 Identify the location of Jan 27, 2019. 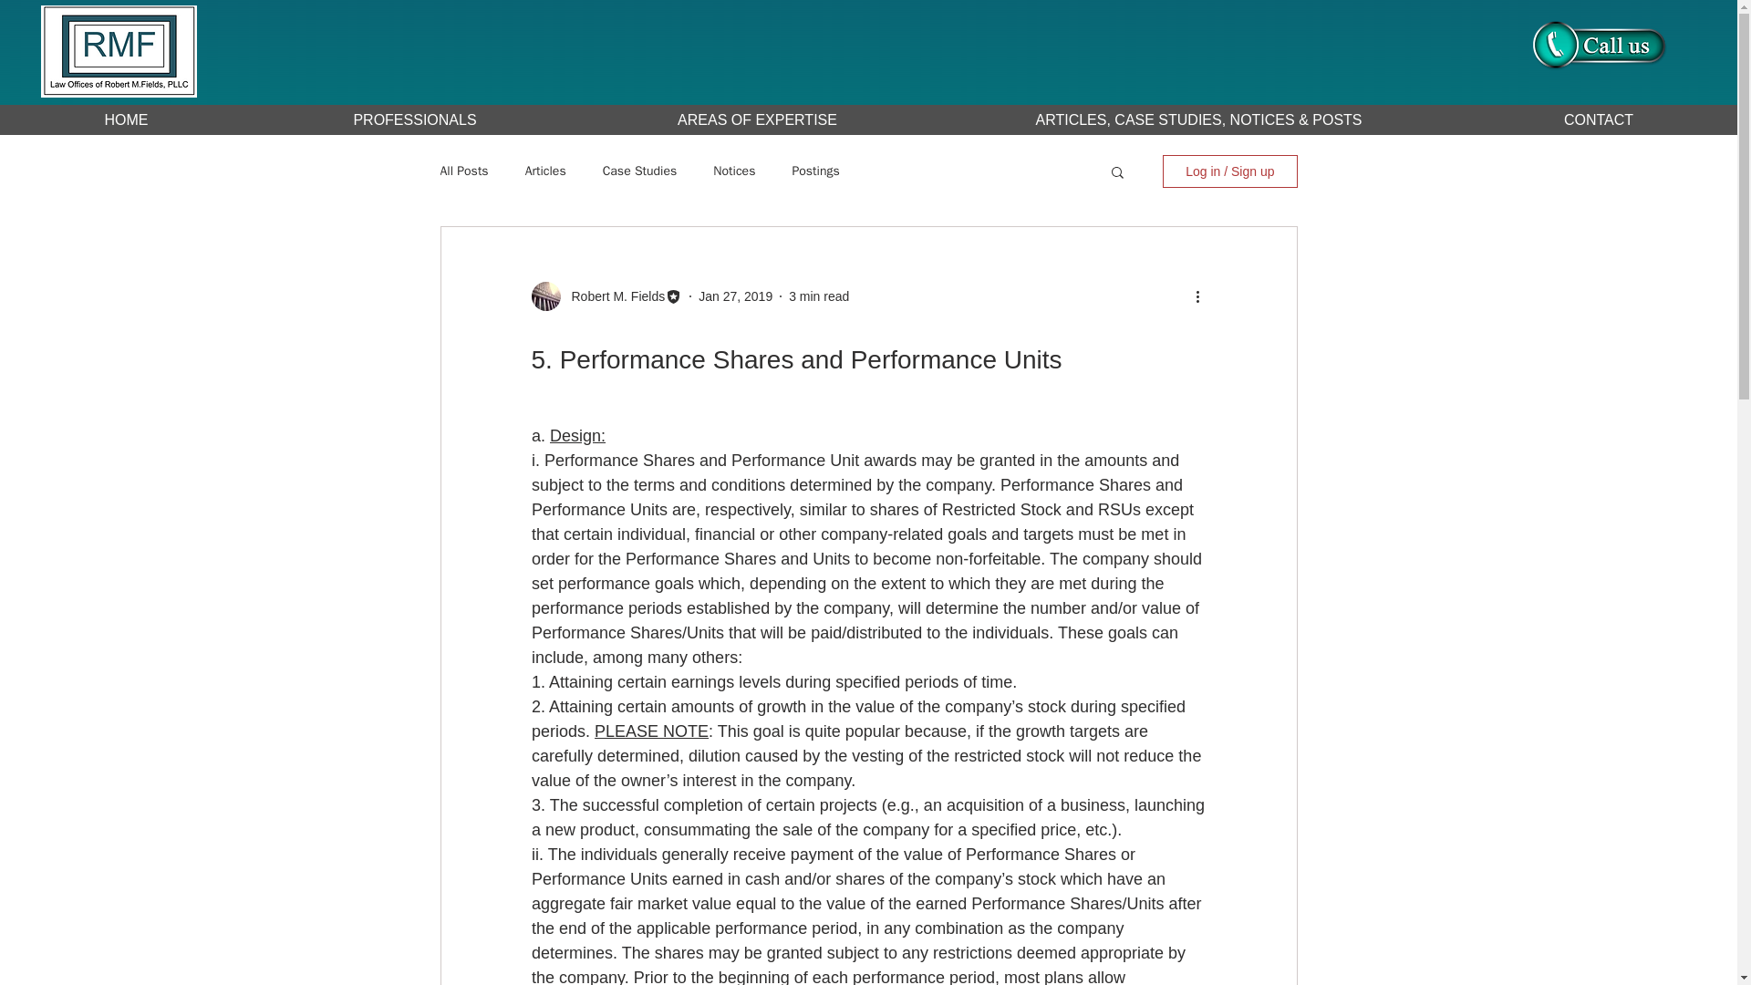
(735, 295).